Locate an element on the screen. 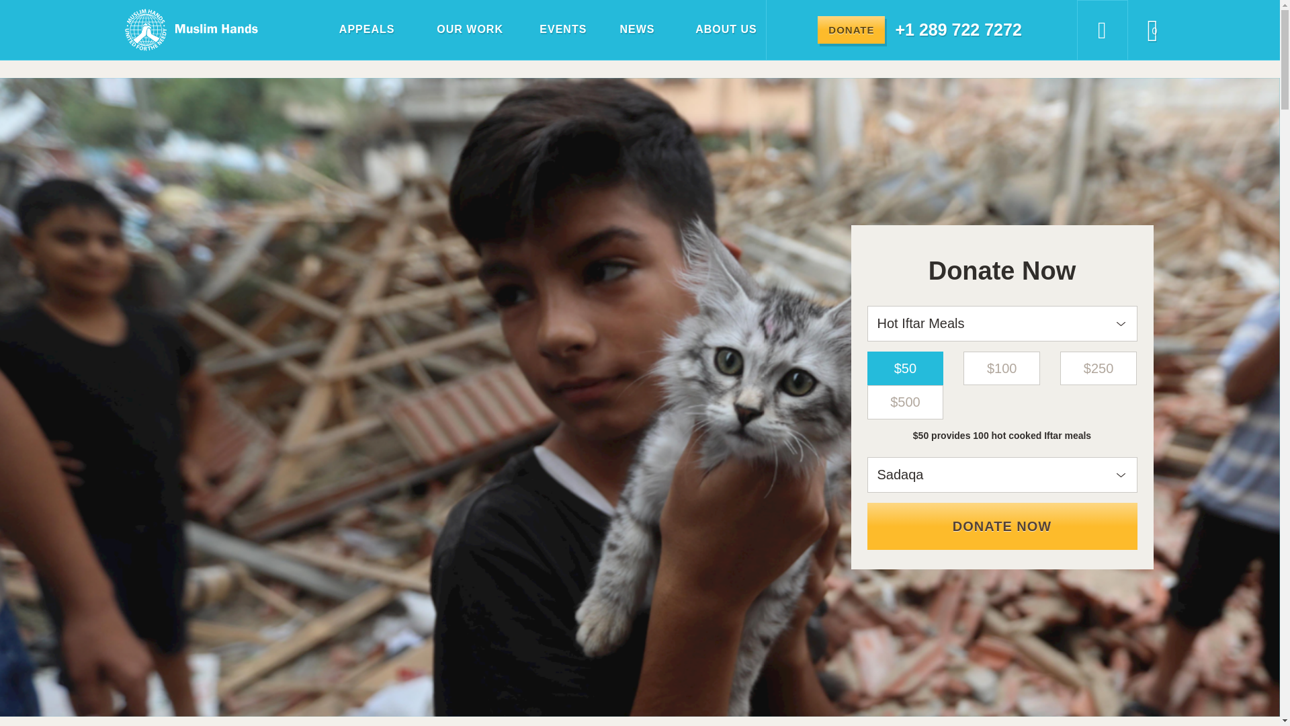 This screenshot has height=726, width=1290. About Us is located at coordinates (714, 30).